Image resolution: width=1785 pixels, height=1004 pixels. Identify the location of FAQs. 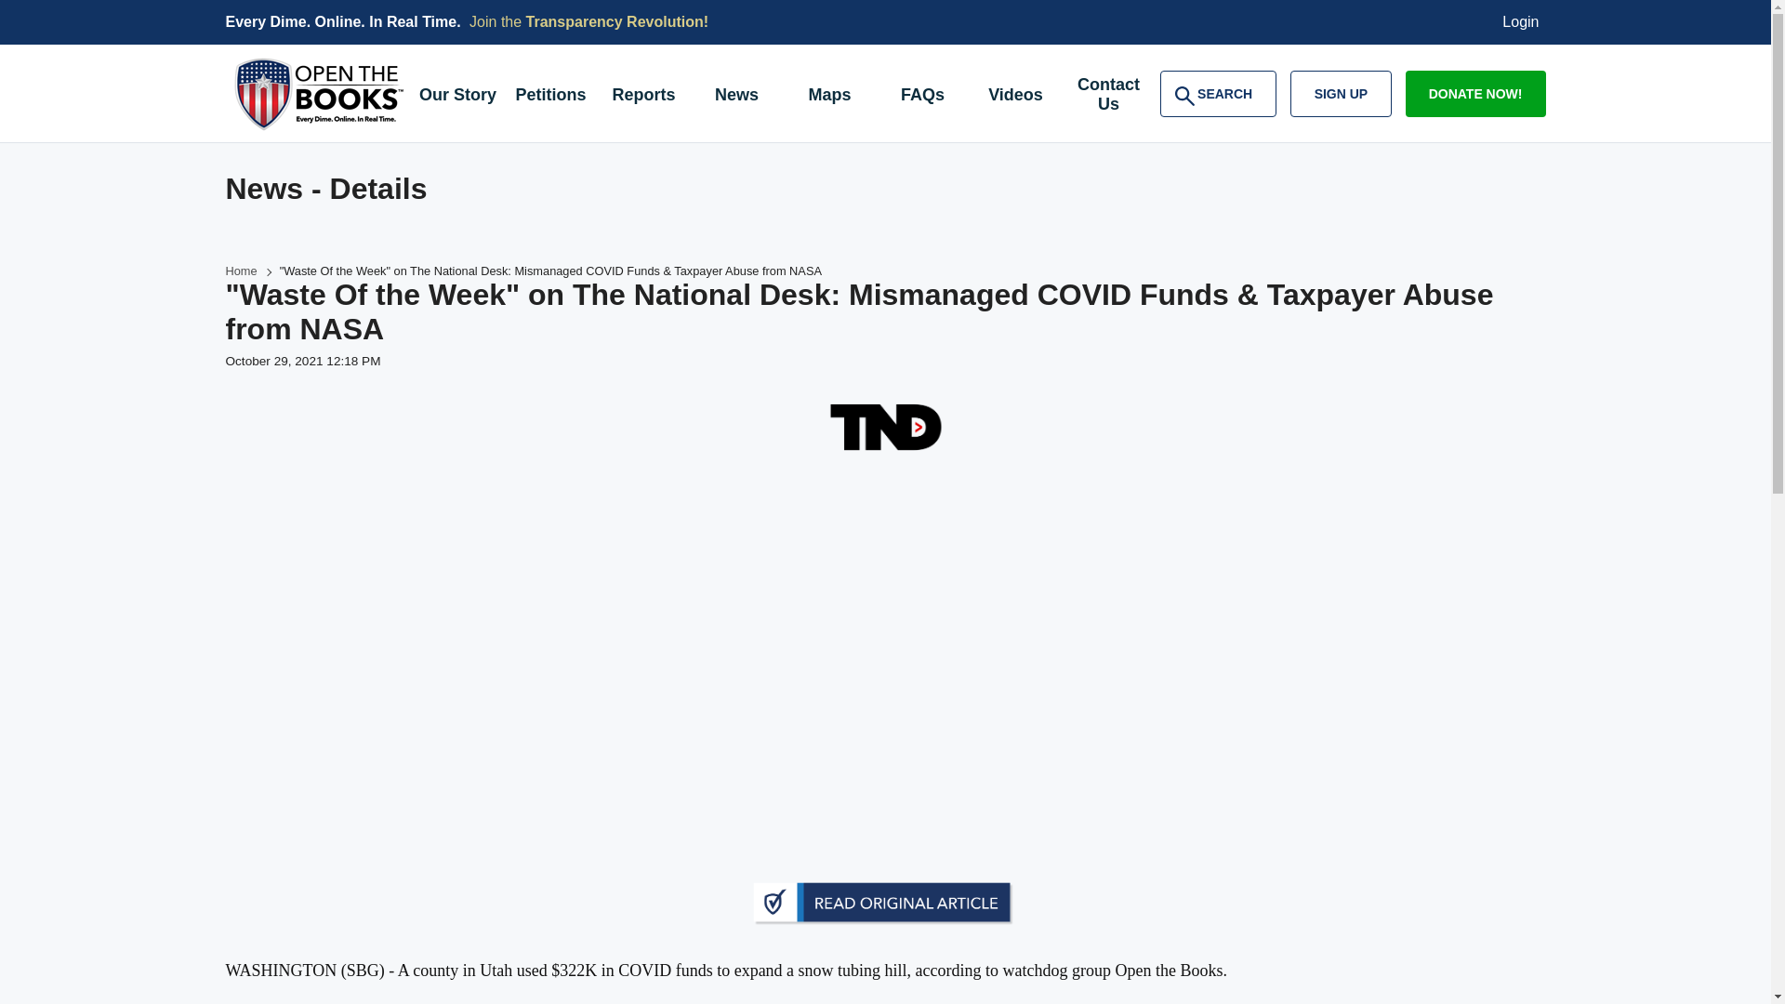
(736, 97).